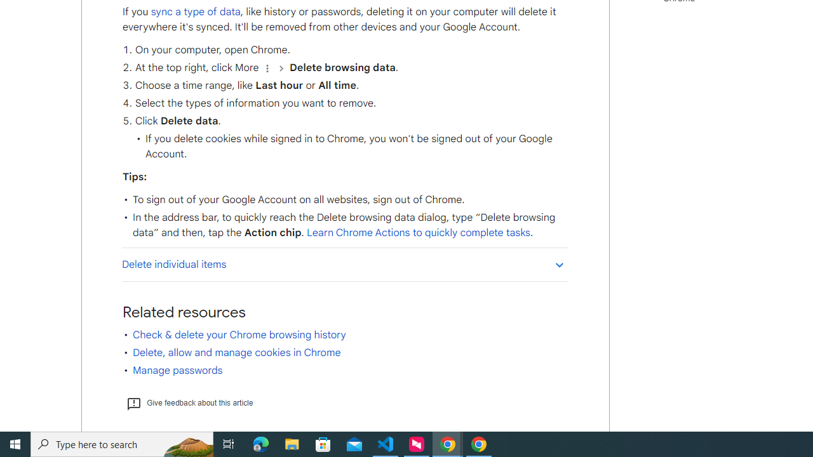 The image size is (813, 457). What do you see at coordinates (195, 11) in the screenshot?
I see `sync a type of data` at bounding box center [195, 11].